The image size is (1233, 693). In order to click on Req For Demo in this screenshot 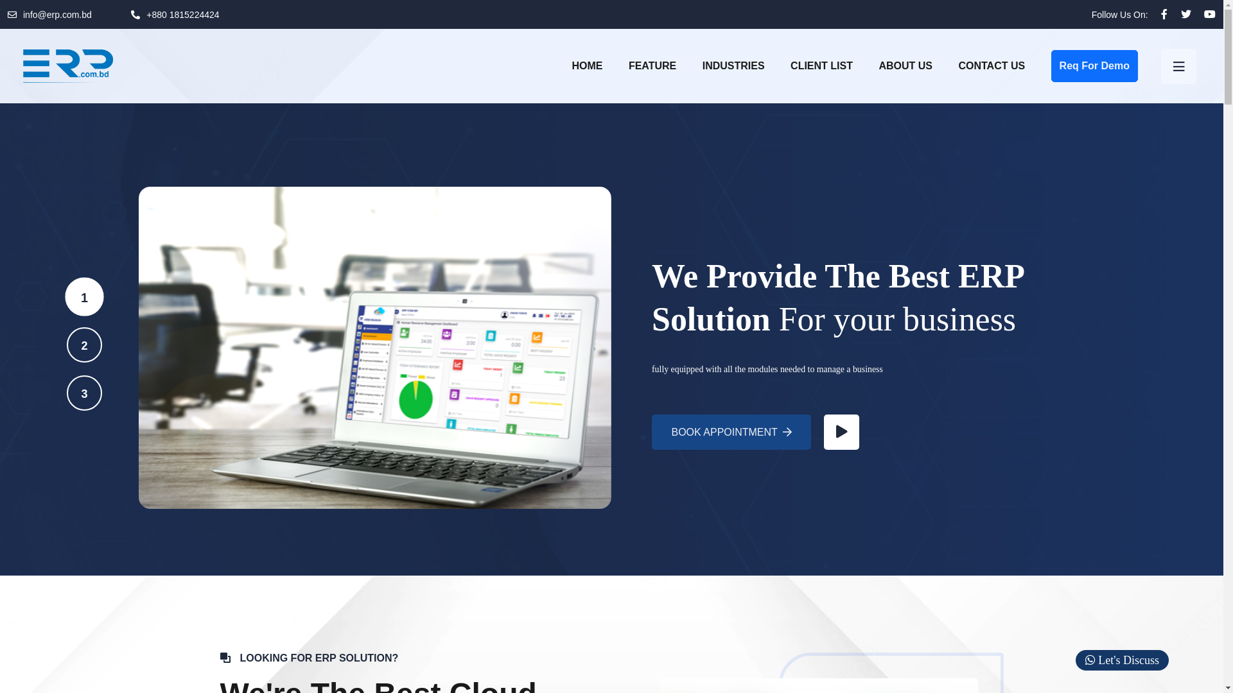, I will do `click(1094, 65)`.